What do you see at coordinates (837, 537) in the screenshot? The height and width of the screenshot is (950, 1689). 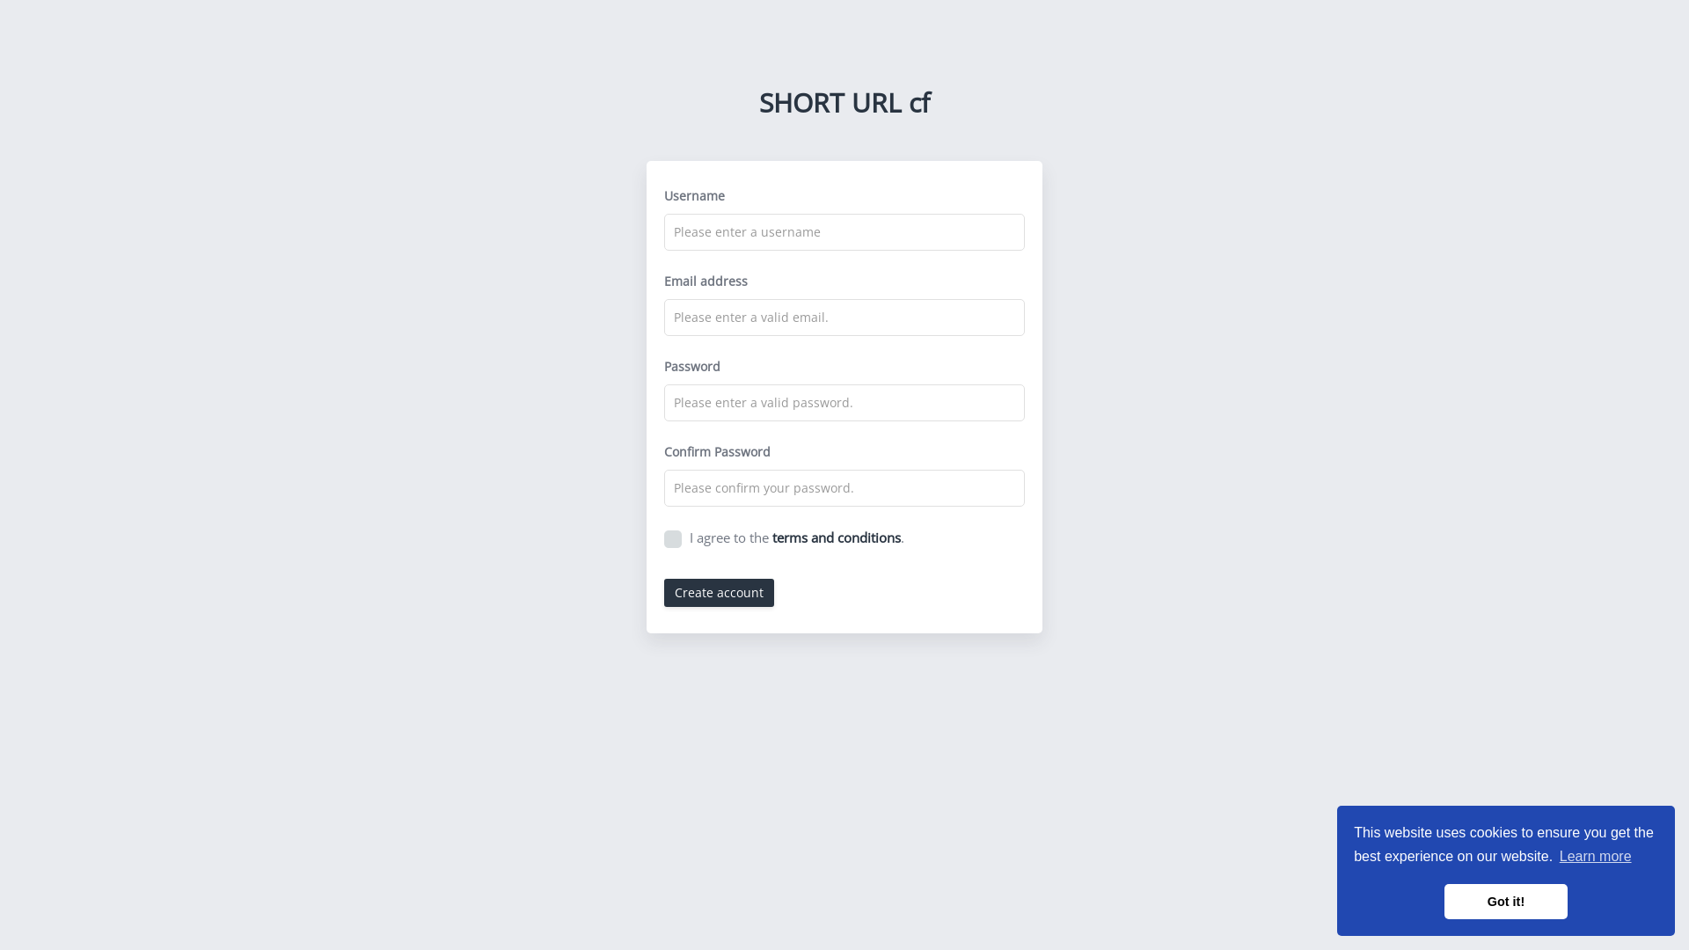 I see `terms and conditions` at bounding box center [837, 537].